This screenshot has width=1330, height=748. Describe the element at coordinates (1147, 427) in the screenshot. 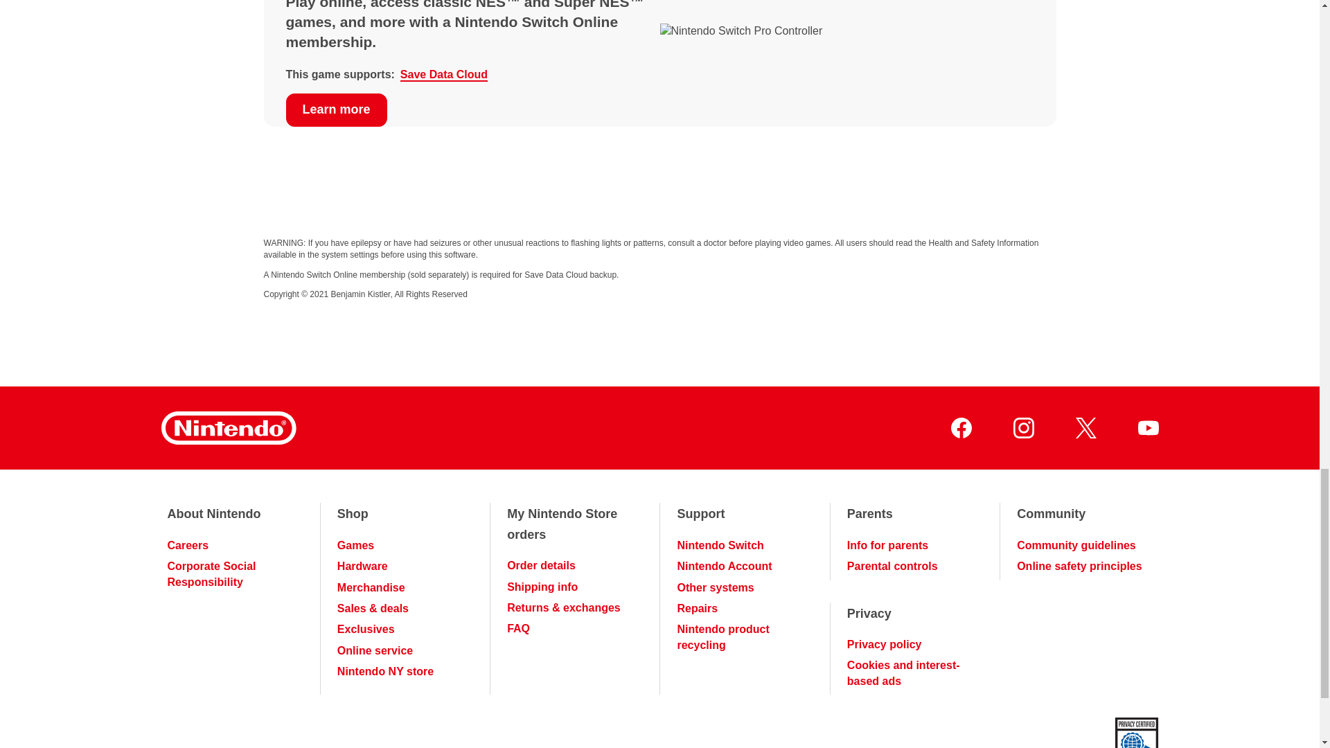

I see `Nintendo on YouTube` at that location.